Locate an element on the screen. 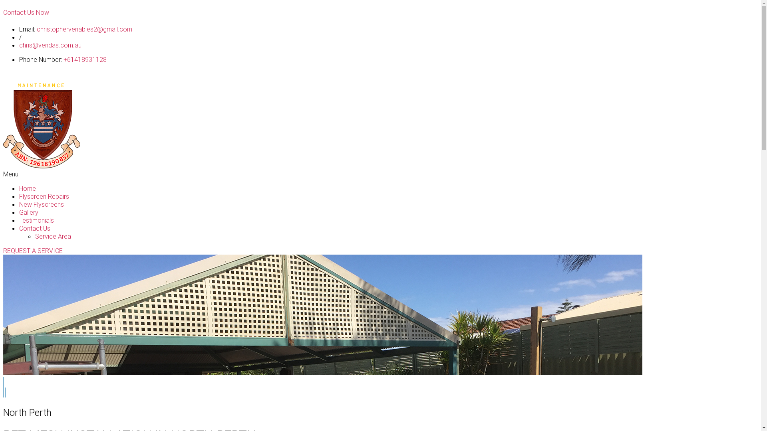 The image size is (767, 431). New Flyscreens is located at coordinates (42, 204).